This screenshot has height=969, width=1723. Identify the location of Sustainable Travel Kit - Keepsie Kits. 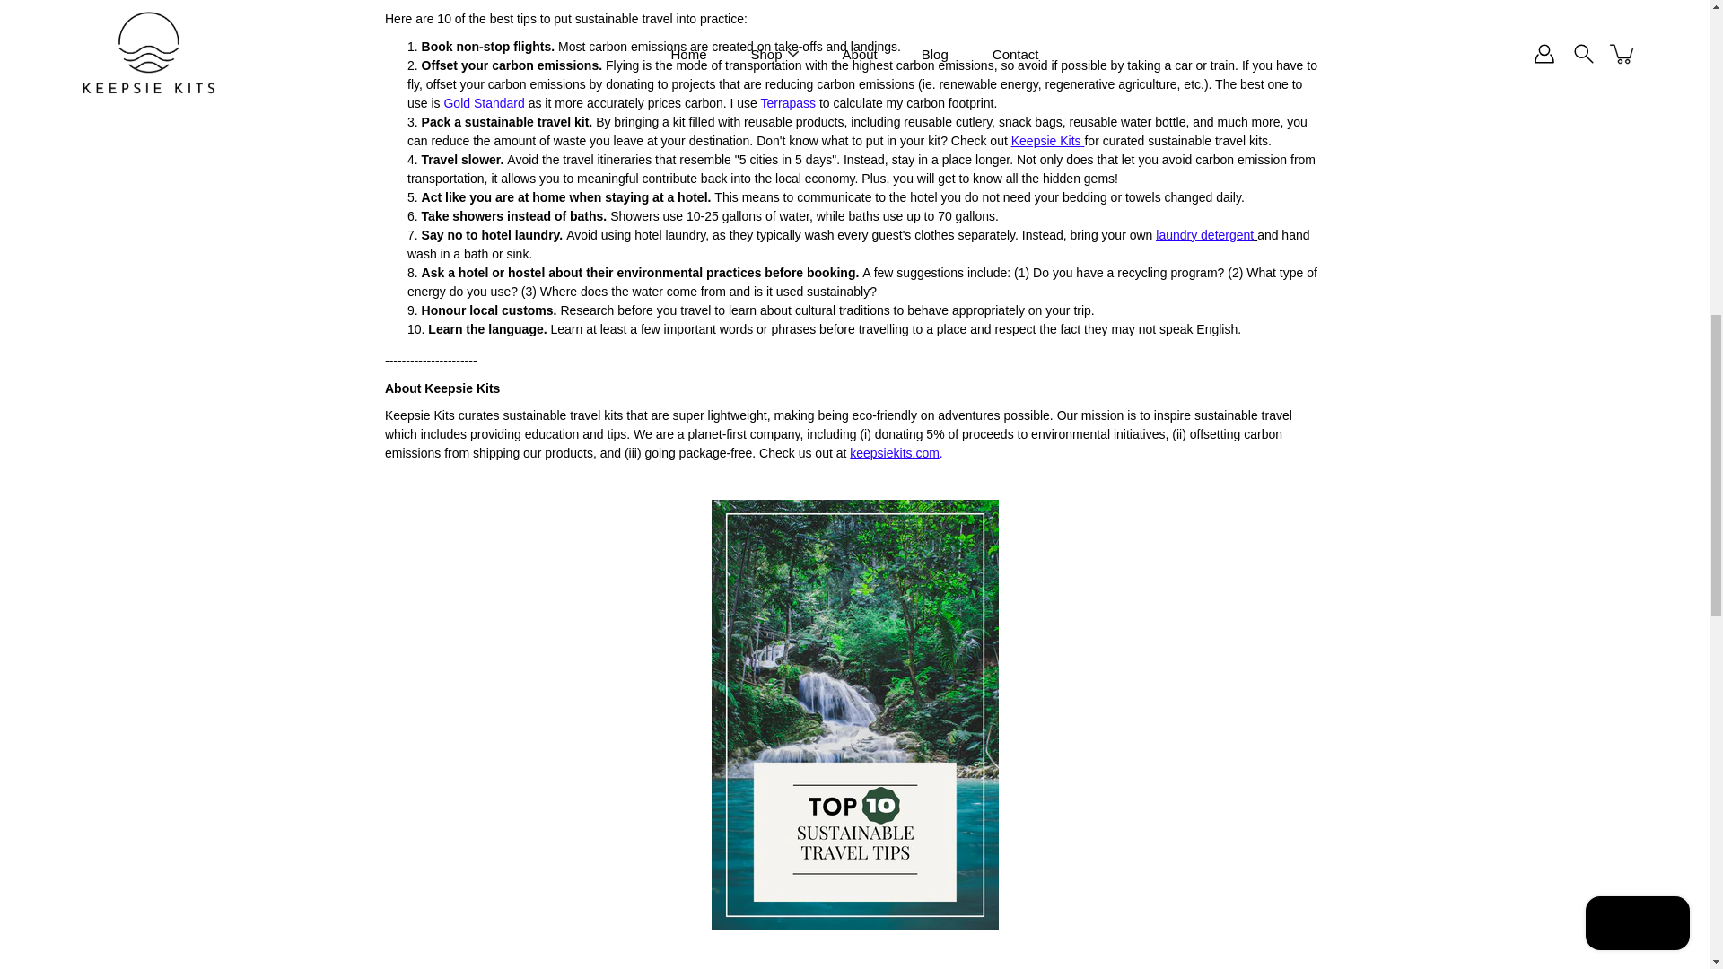
(1046, 141).